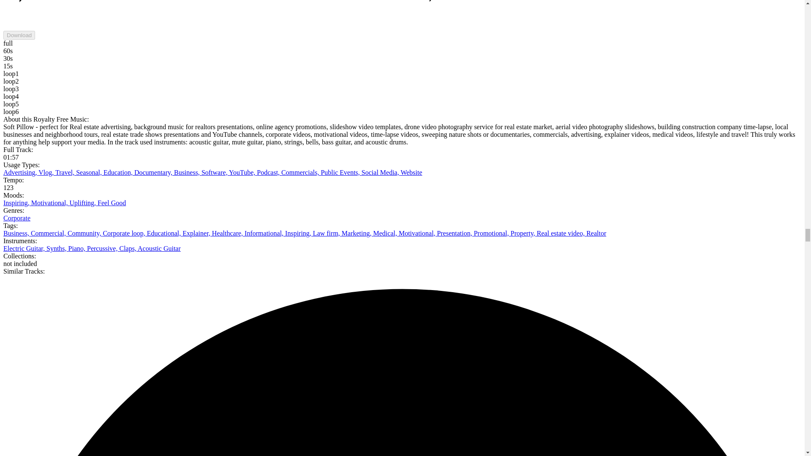 This screenshot has height=456, width=811. I want to click on Inspiring,, so click(17, 203).